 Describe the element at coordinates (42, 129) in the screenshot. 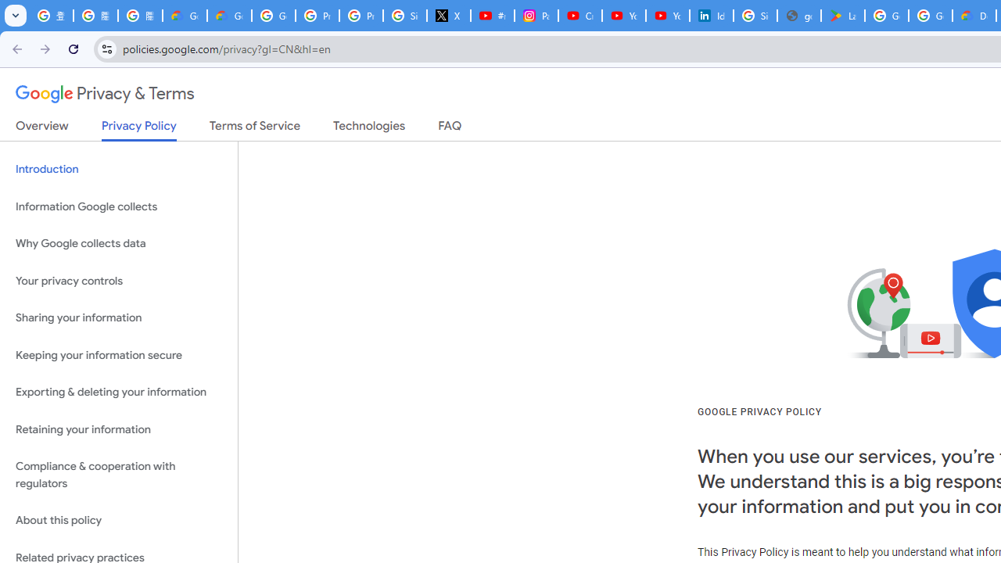

I see `Overview` at that location.